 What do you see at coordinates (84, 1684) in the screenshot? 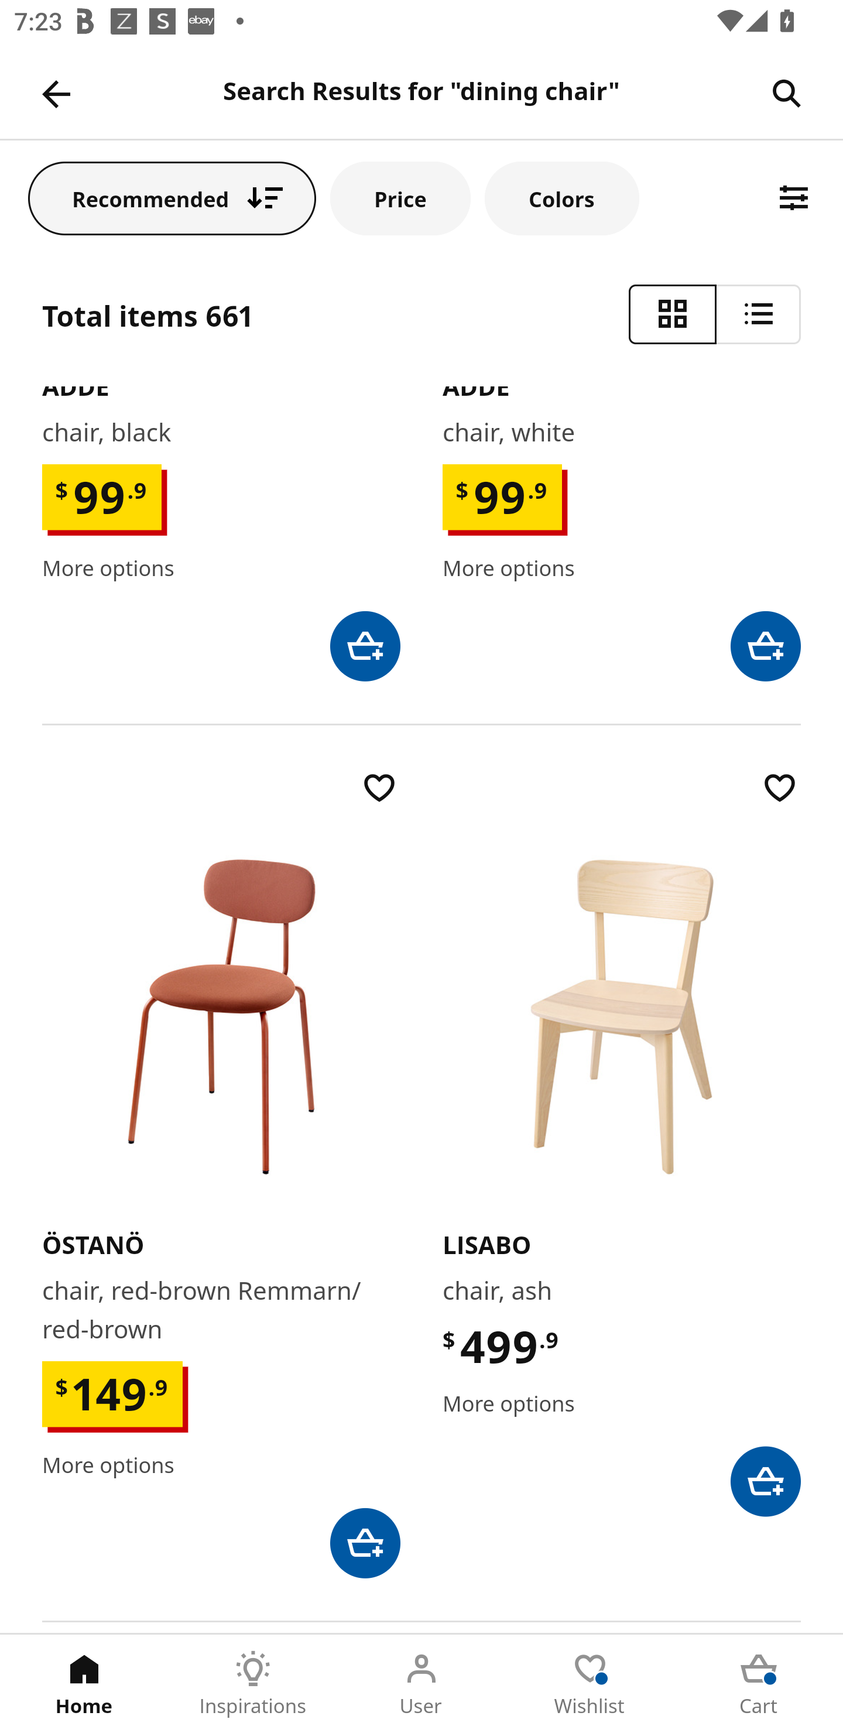
I see `Home
Tab 1 of 5` at bounding box center [84, 1684].